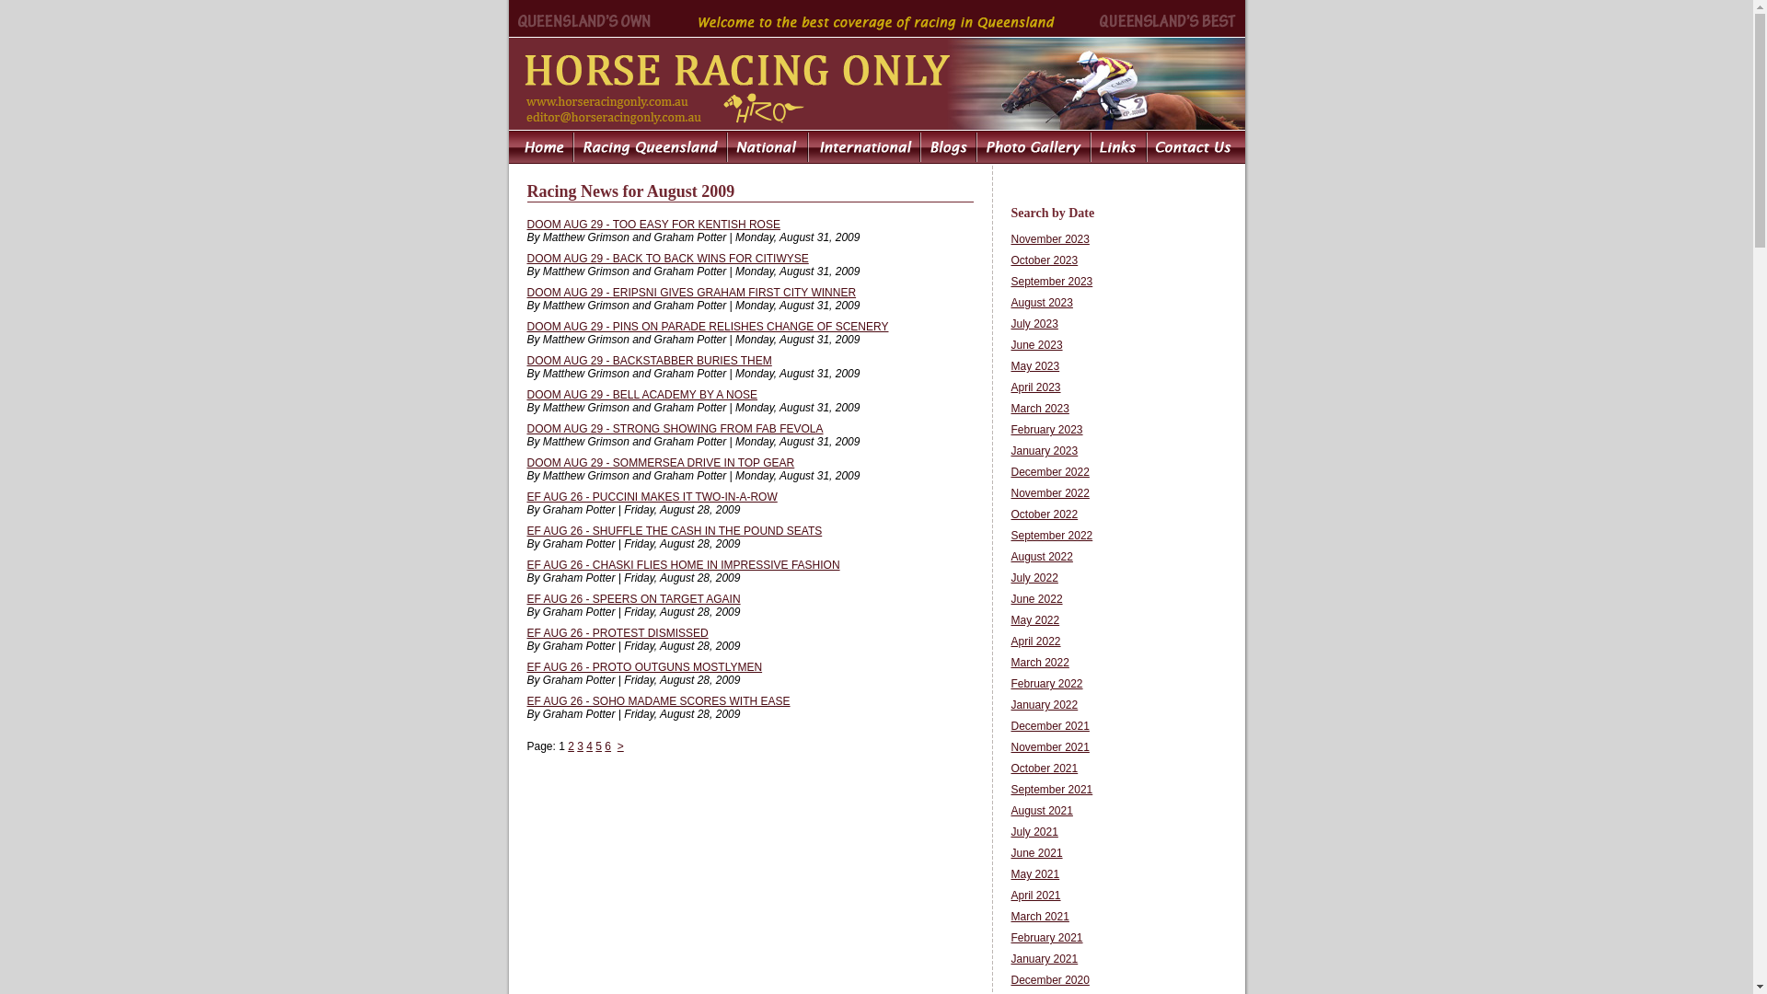 The height and width of the screenshot is (994, 1767). What do you see at coordinates (658, 701) in the screenshot?
I see `EF AUG 26 - SOHO MADAME SCORES WITH EASE` at bounding box center [658, 701].